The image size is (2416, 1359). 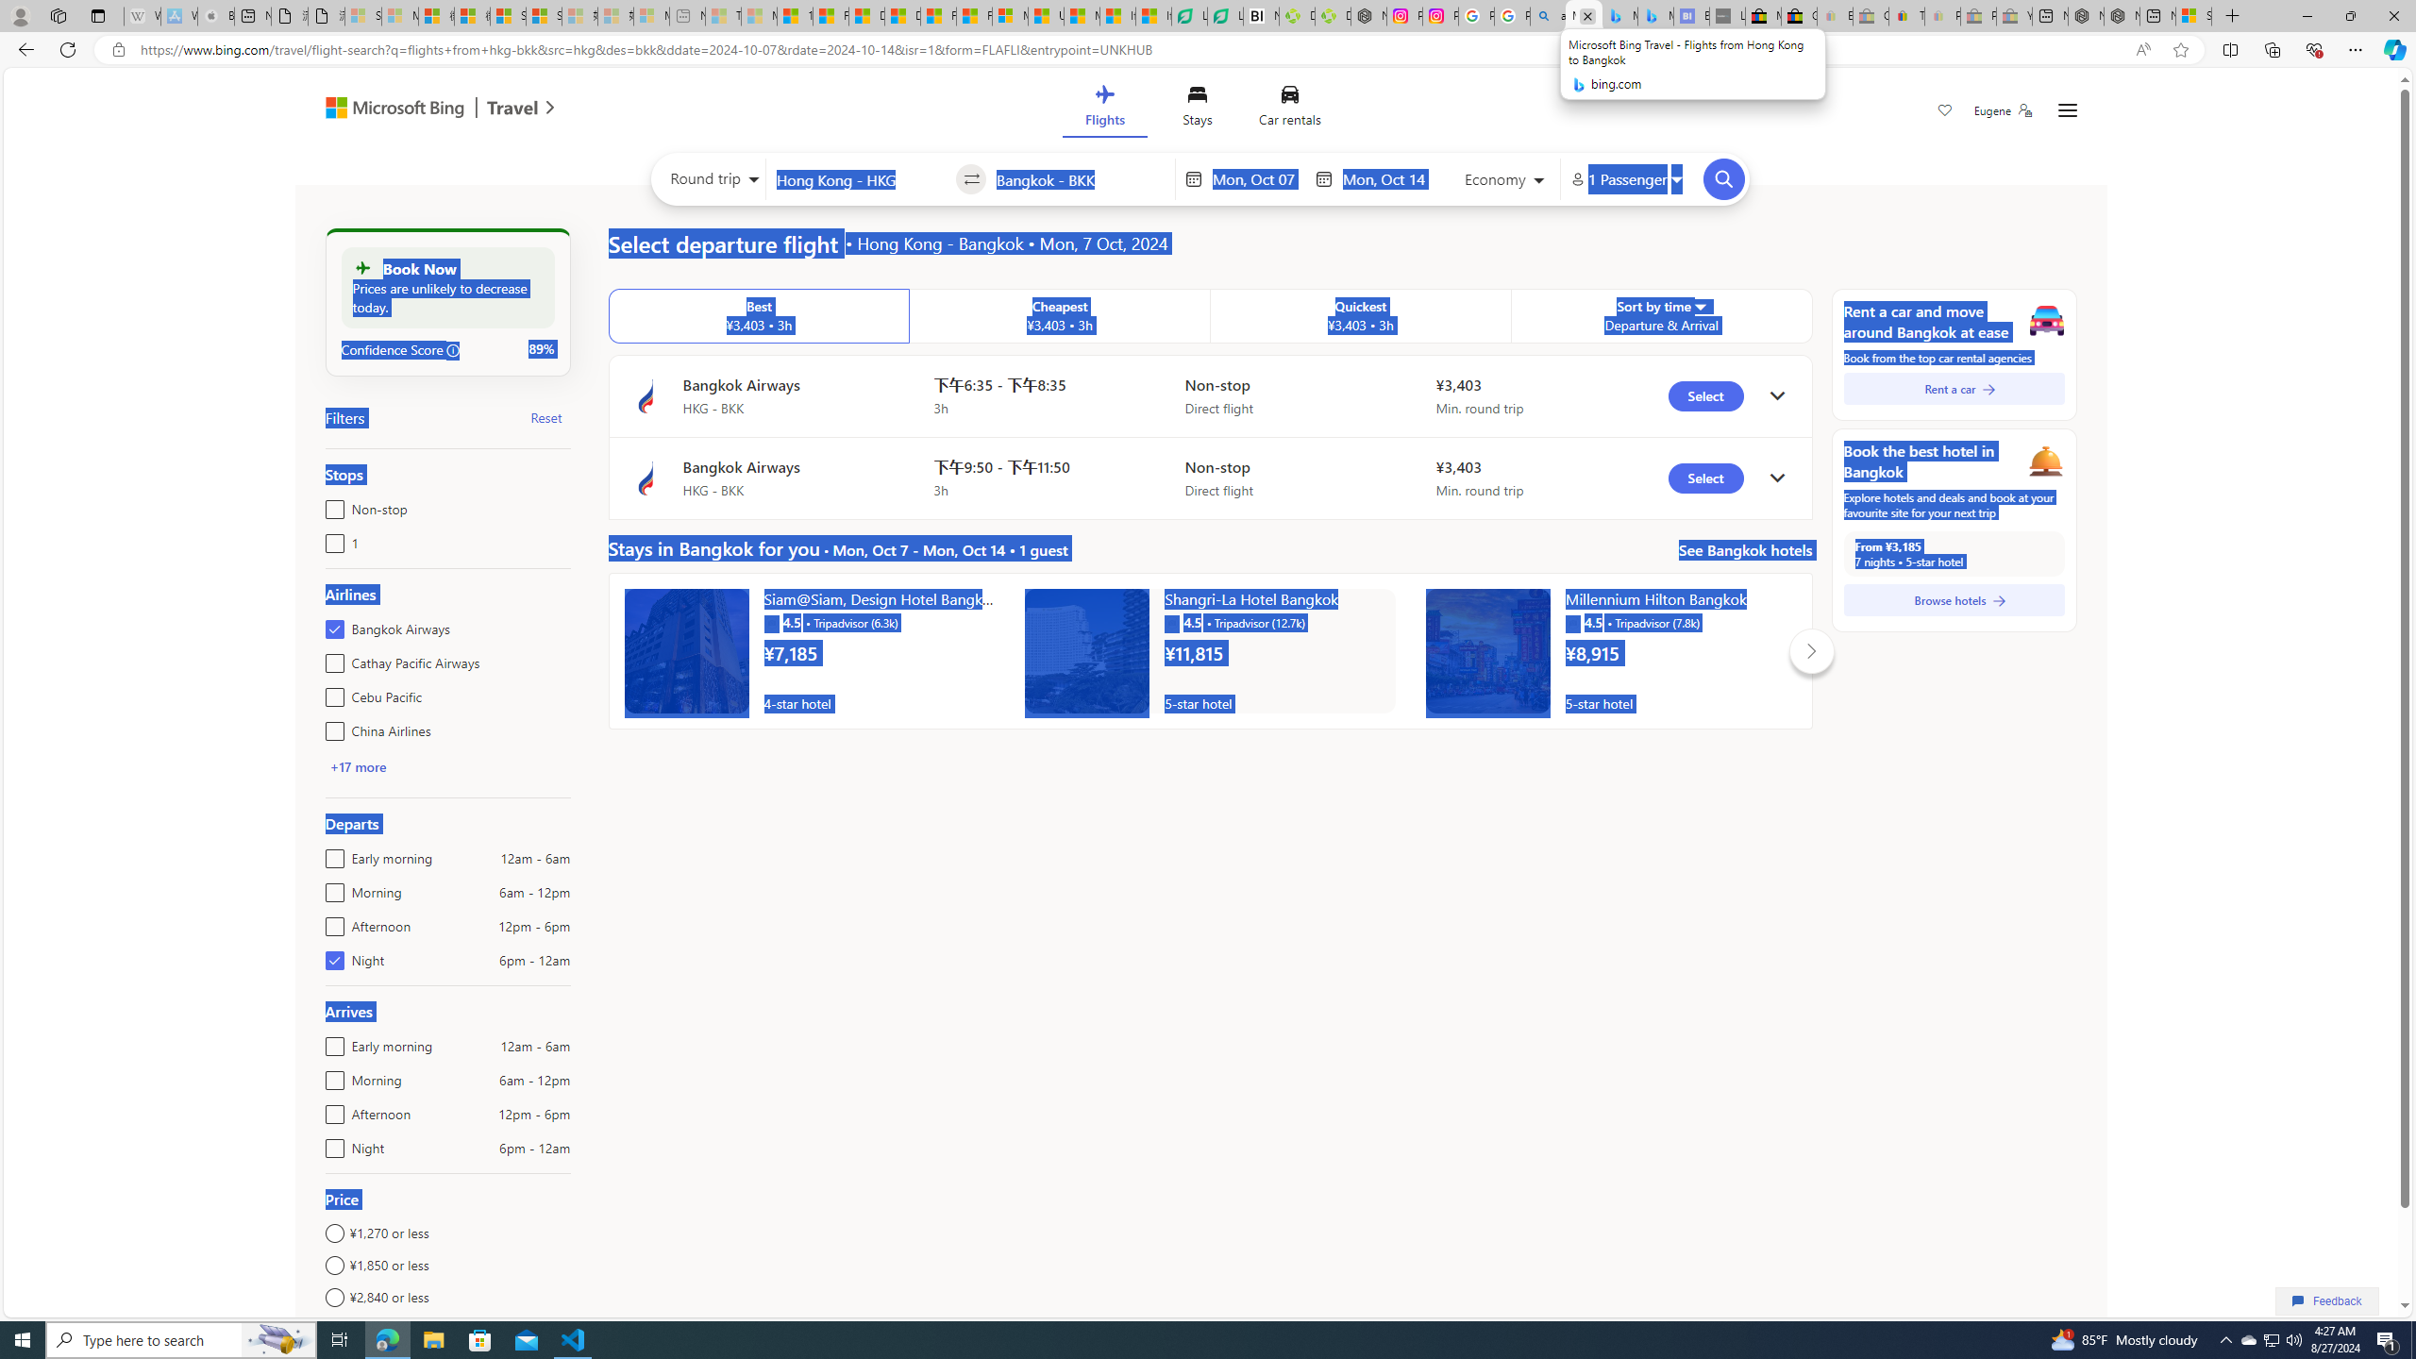 I want to click on Eugene, so click(x=2003, y=110).